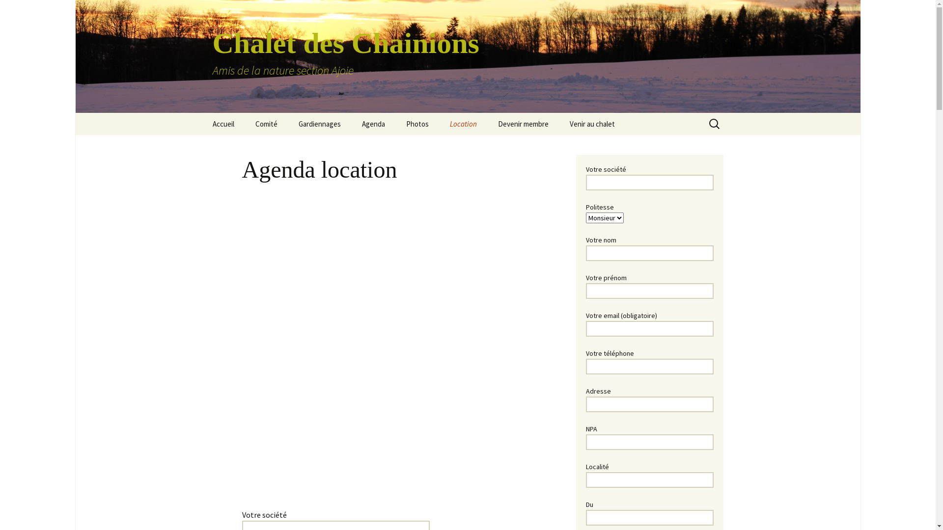 The image size is (943, 530). What do you see at coordinates (417, 124) in the screenshot?
I see `Photos` at bounding box center [417, 124].